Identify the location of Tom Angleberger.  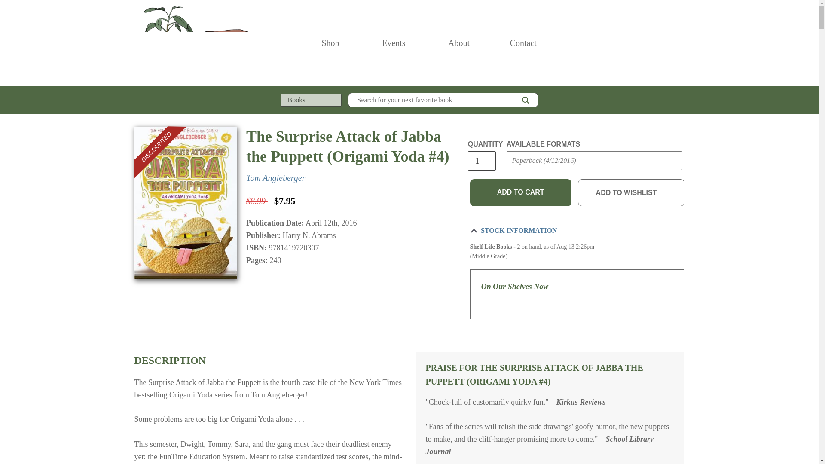
(275, 178).